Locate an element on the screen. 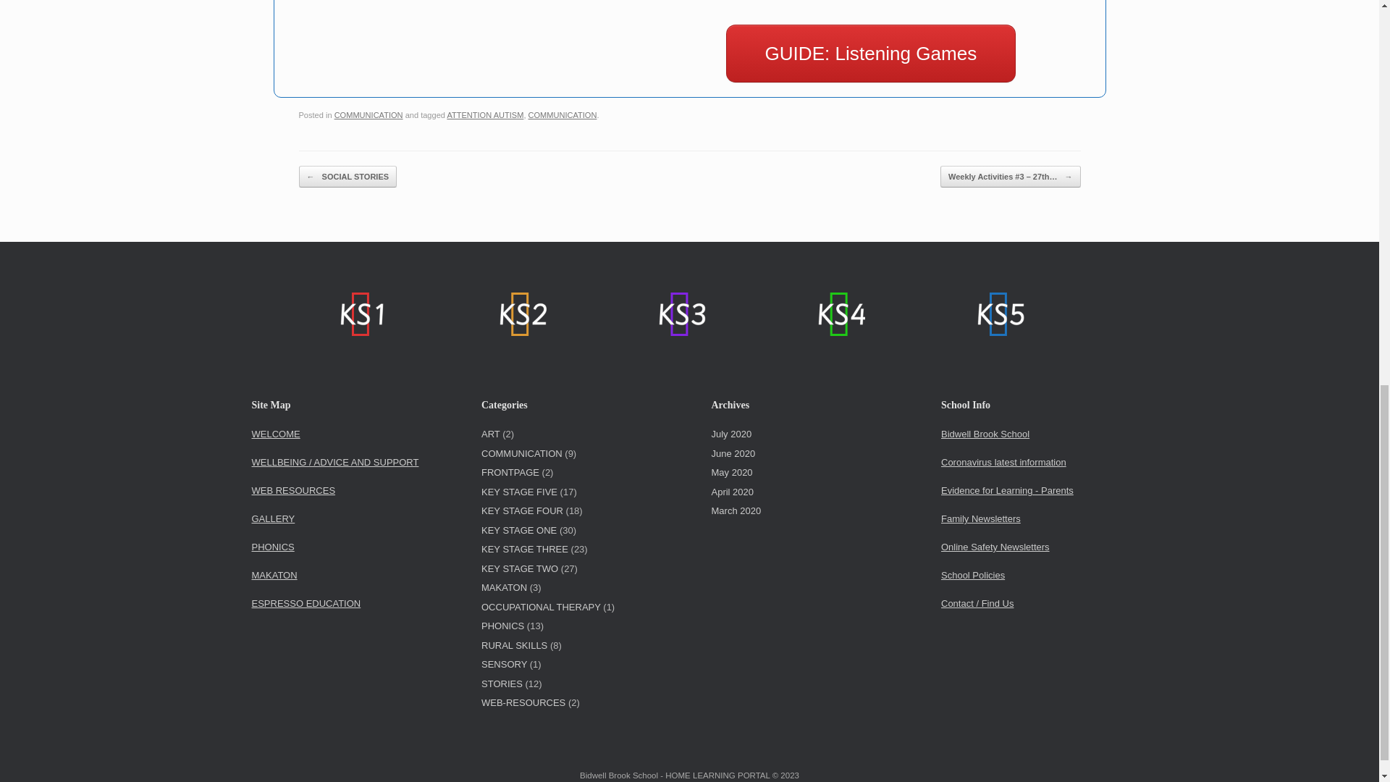 The height and width of the screenshot is (782, 1390). KEY STAGE ONE is located at coordinates (362, 314).